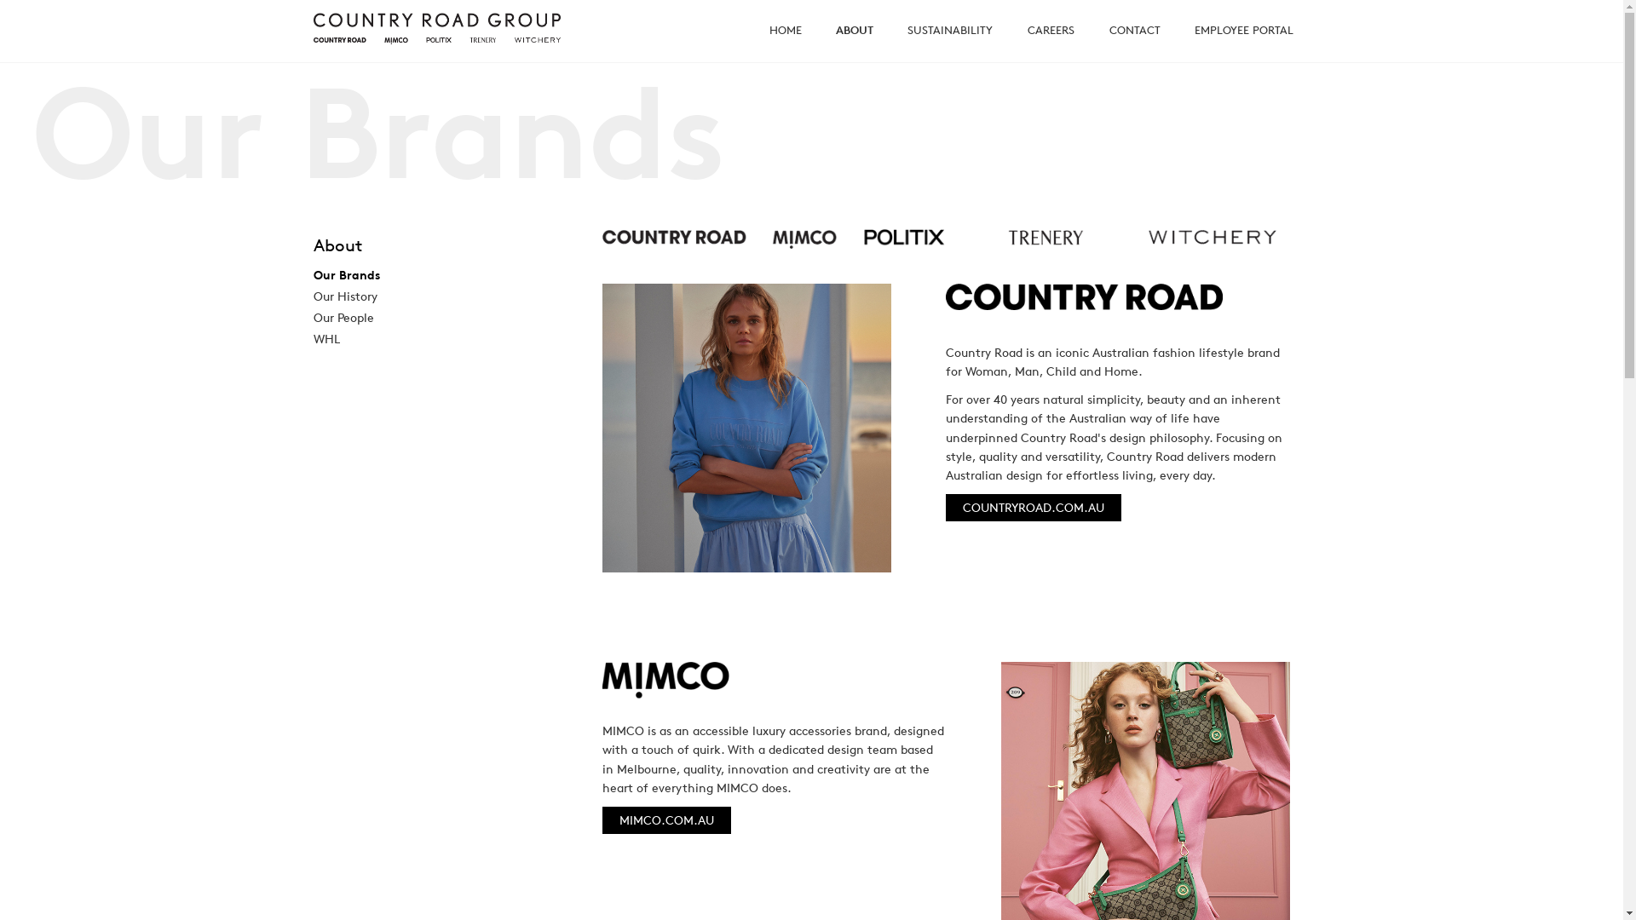  I want to click on CAREERS, so click(1050, 31).